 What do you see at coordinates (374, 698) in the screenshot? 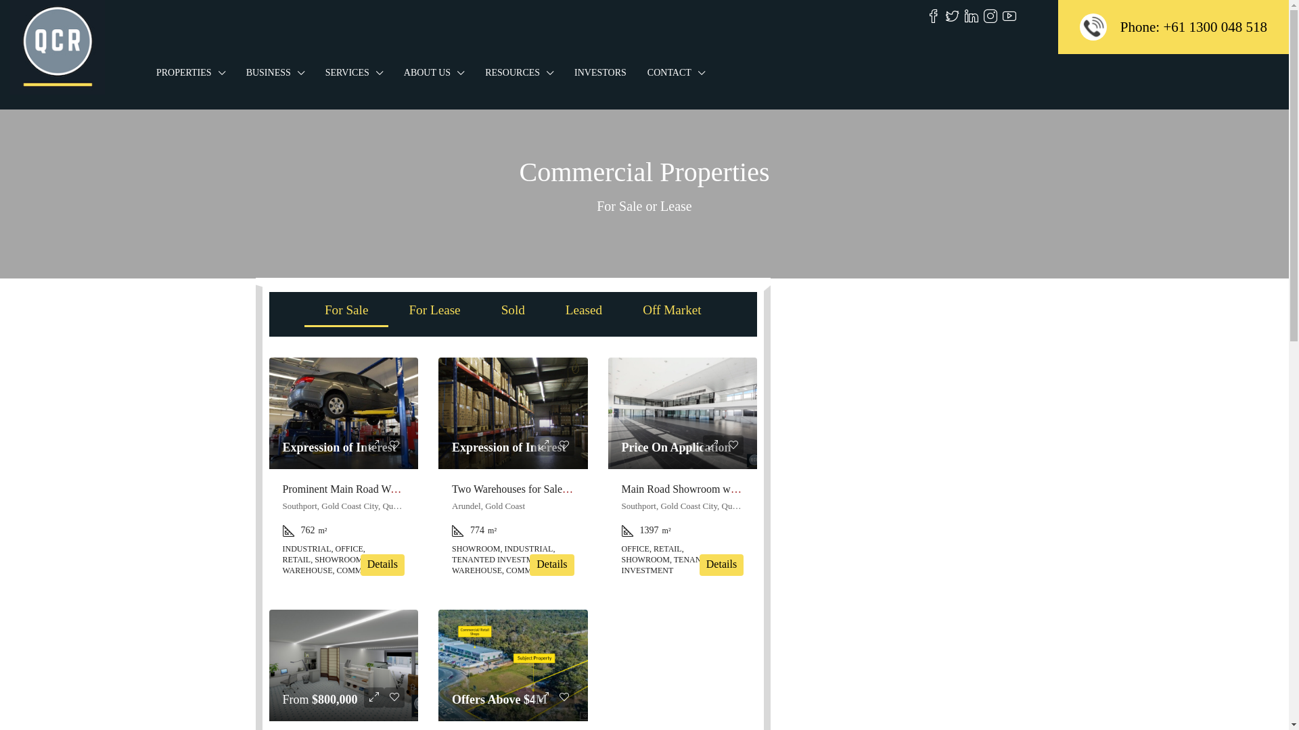
I see `Preview` at bounding box center [374, 698].